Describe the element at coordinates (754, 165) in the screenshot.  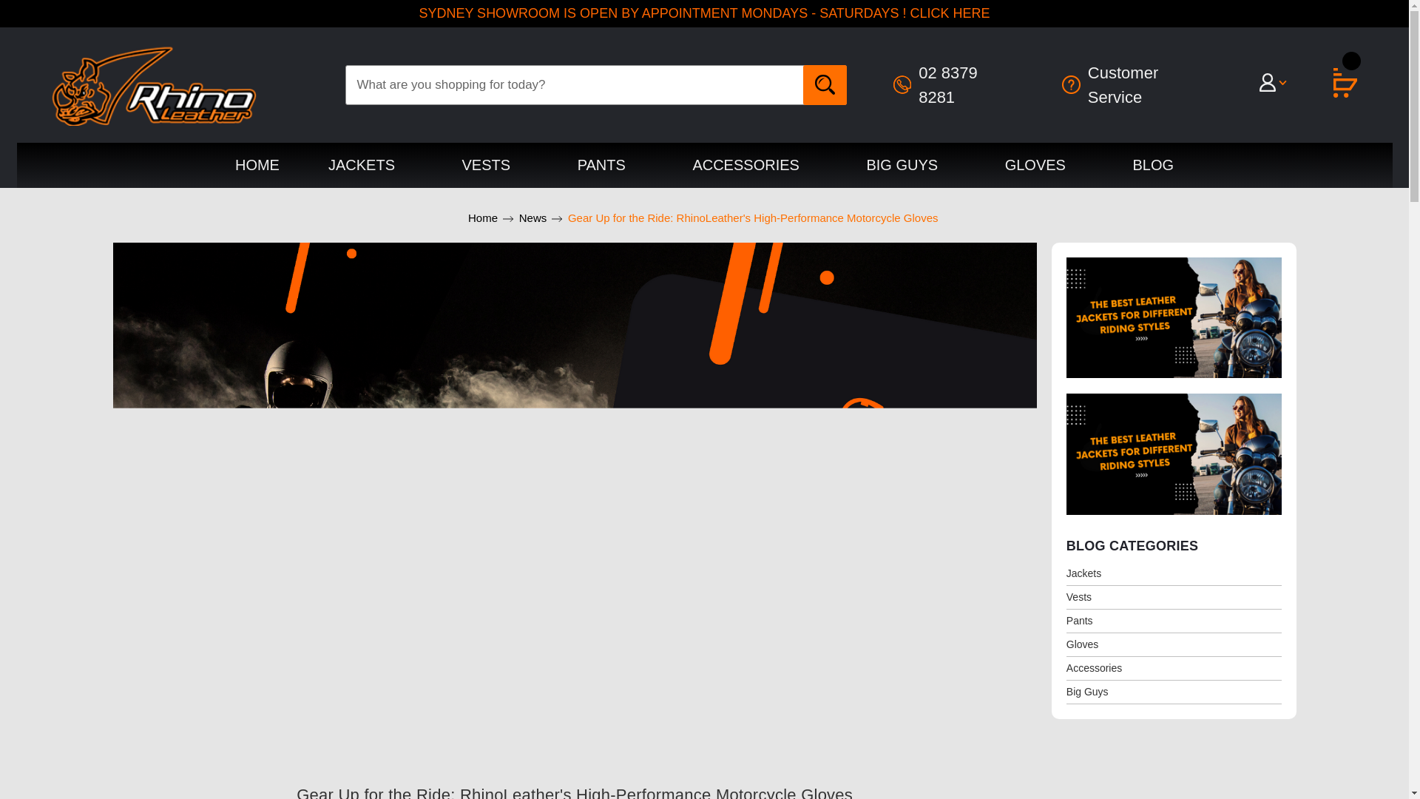
I see `ACCESSORIES` at that location.